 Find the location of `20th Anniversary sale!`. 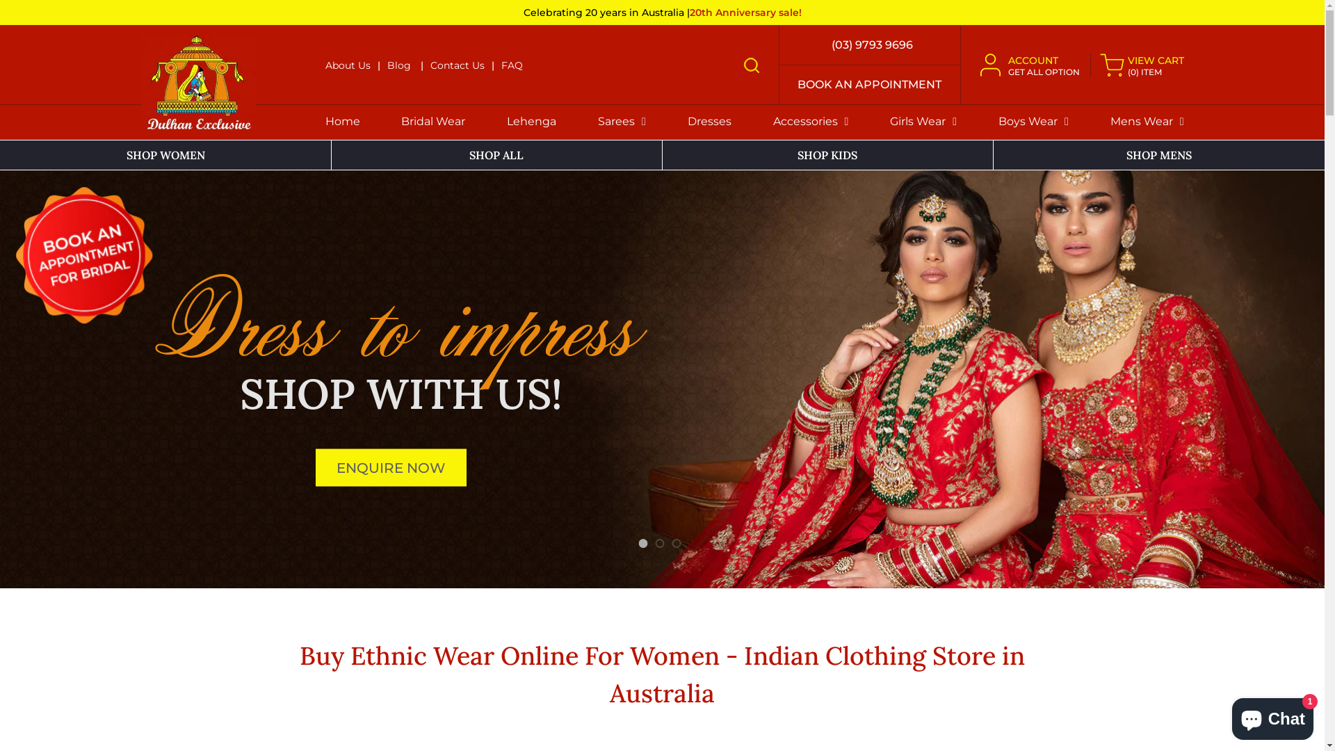

20th Anniversary sale! is located at coordinates (745, 13).